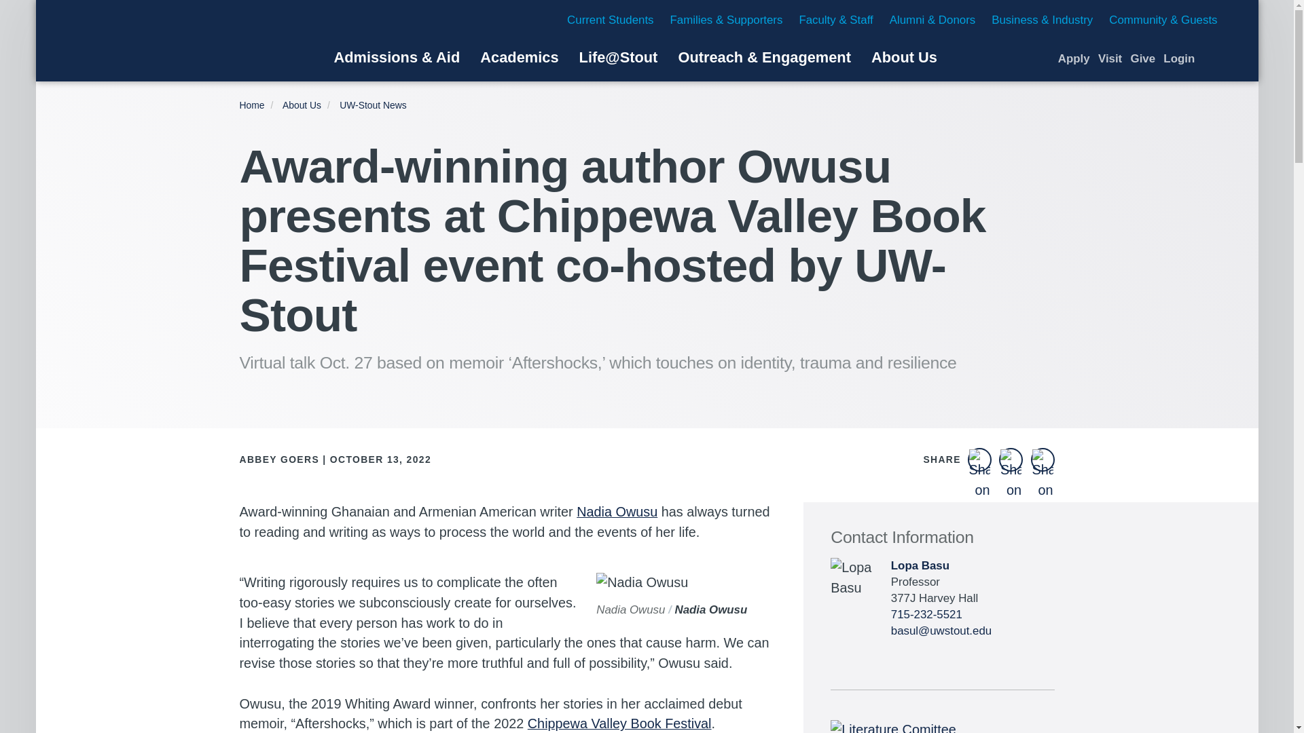 The width and height of the screenshot is (1304, 733). What do you see at coordinates (519, 57) in the screenshot?
I see `Academics` at bounding box center [519, 57].